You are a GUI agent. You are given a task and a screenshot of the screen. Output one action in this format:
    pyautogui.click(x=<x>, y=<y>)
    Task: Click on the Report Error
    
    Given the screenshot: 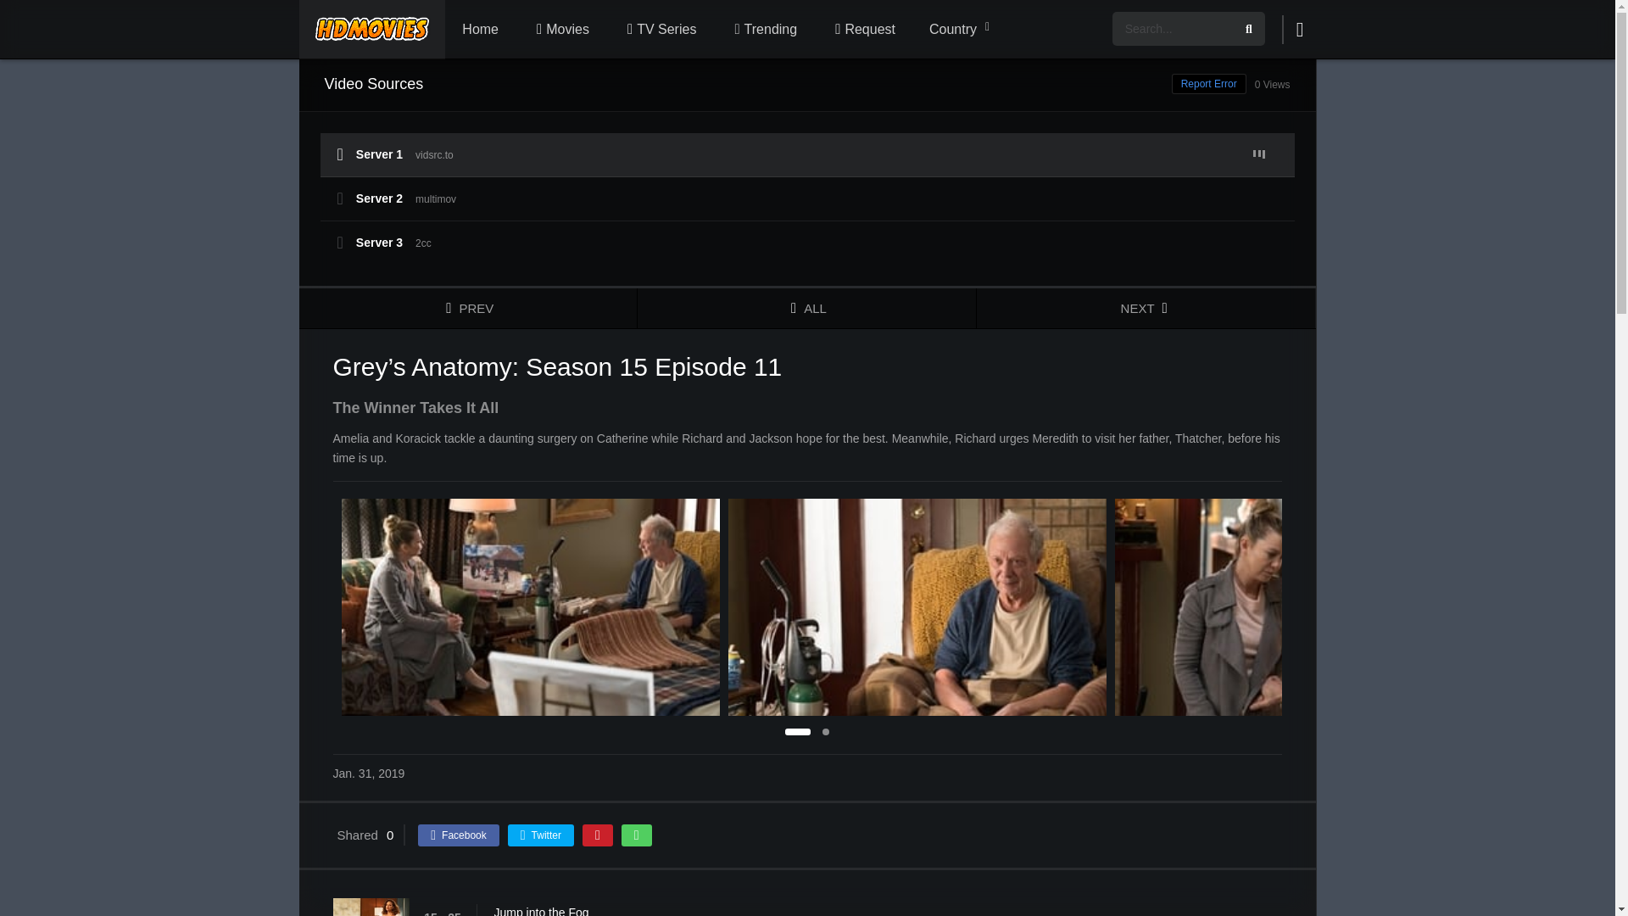 What is the action you would take?
    pyautogui.click(x=1209, y=84)
    